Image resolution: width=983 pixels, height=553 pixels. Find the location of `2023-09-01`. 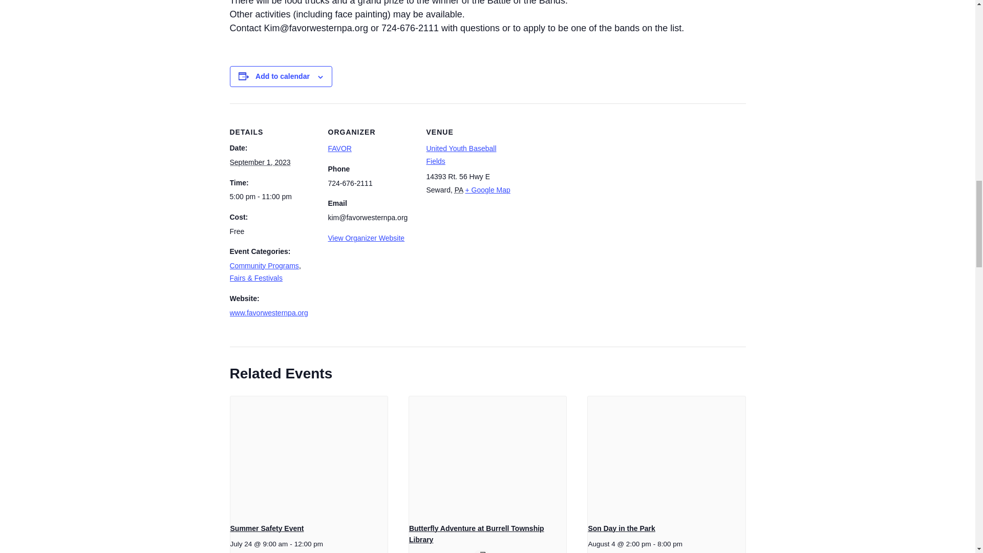

2023-09-01 is located at coordinates (259, 162).